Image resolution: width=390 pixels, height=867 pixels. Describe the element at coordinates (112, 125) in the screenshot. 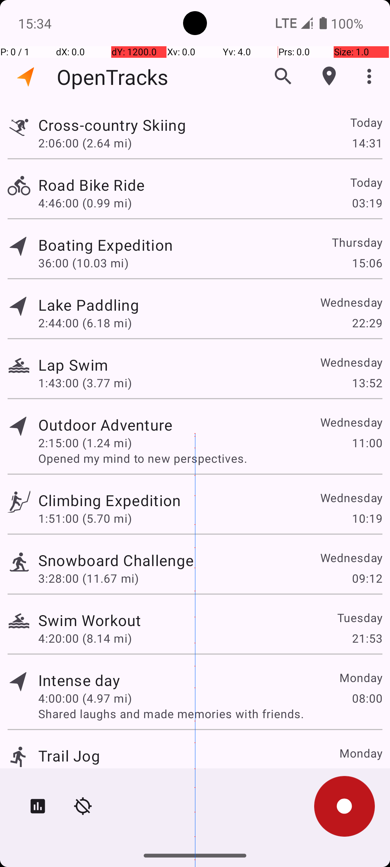

I see `Cross-country Skiing` at that location.